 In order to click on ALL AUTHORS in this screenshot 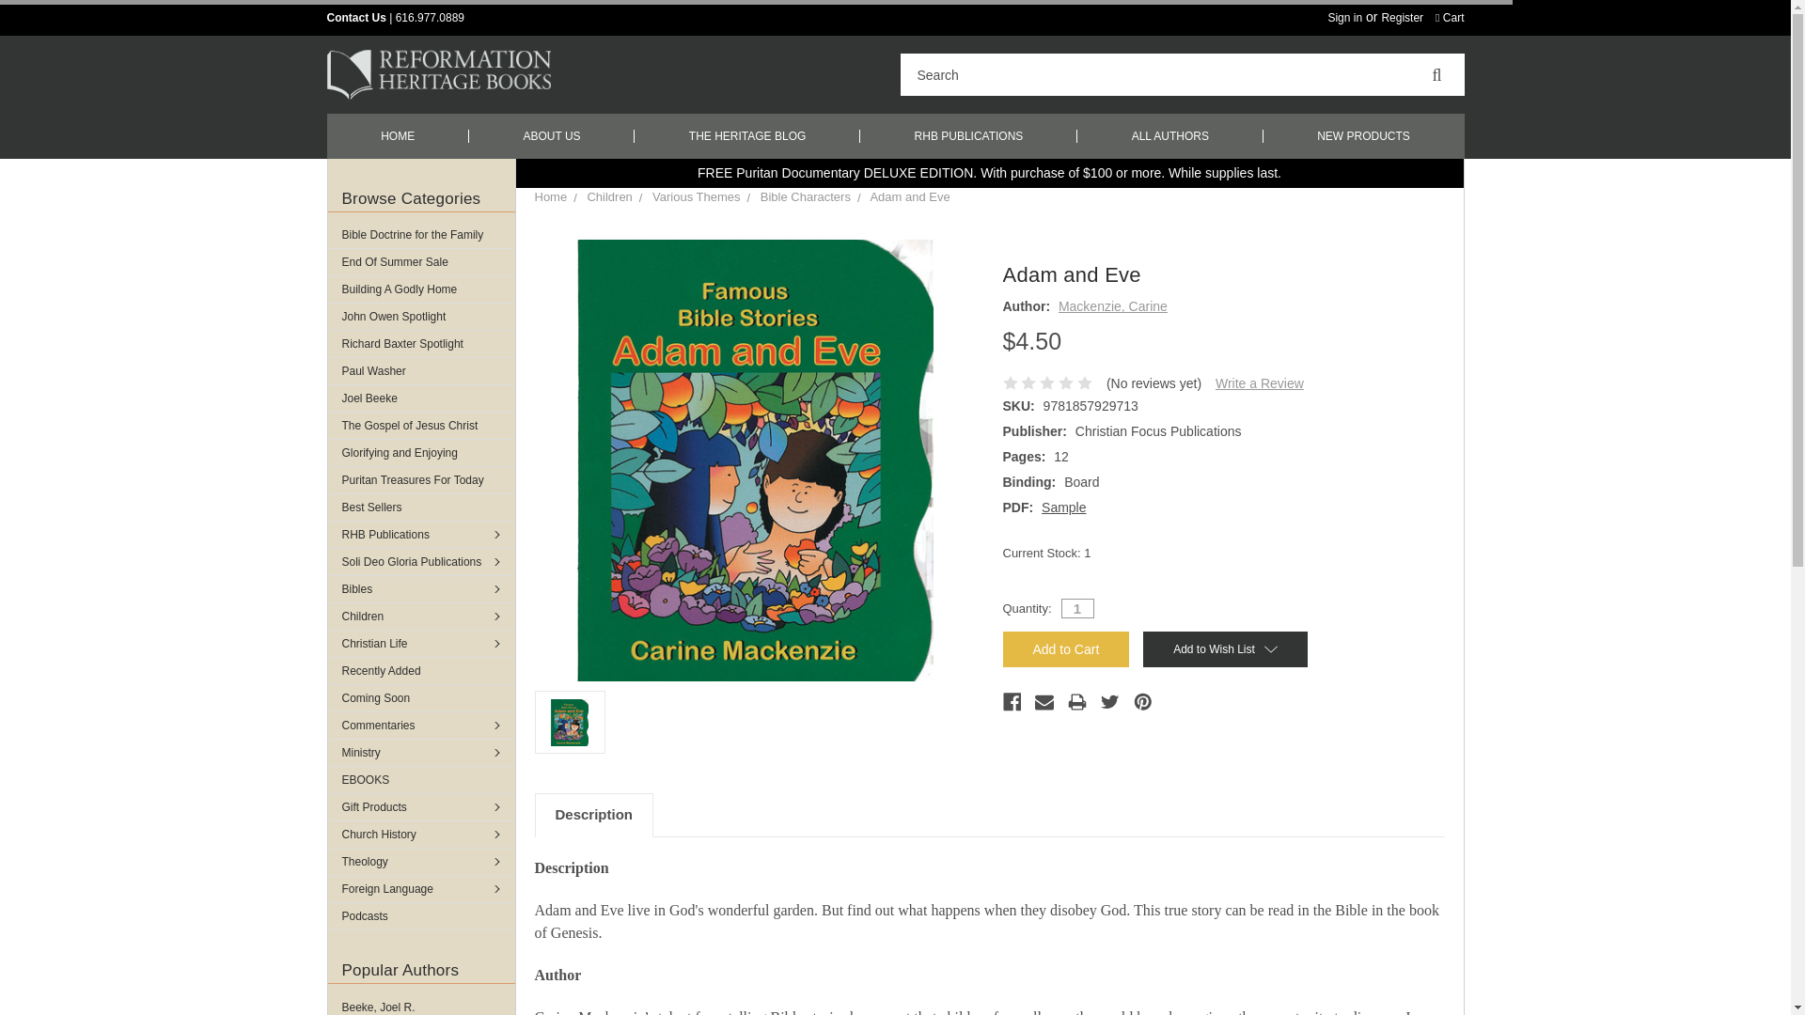, I will do `click(1170, 135)`.